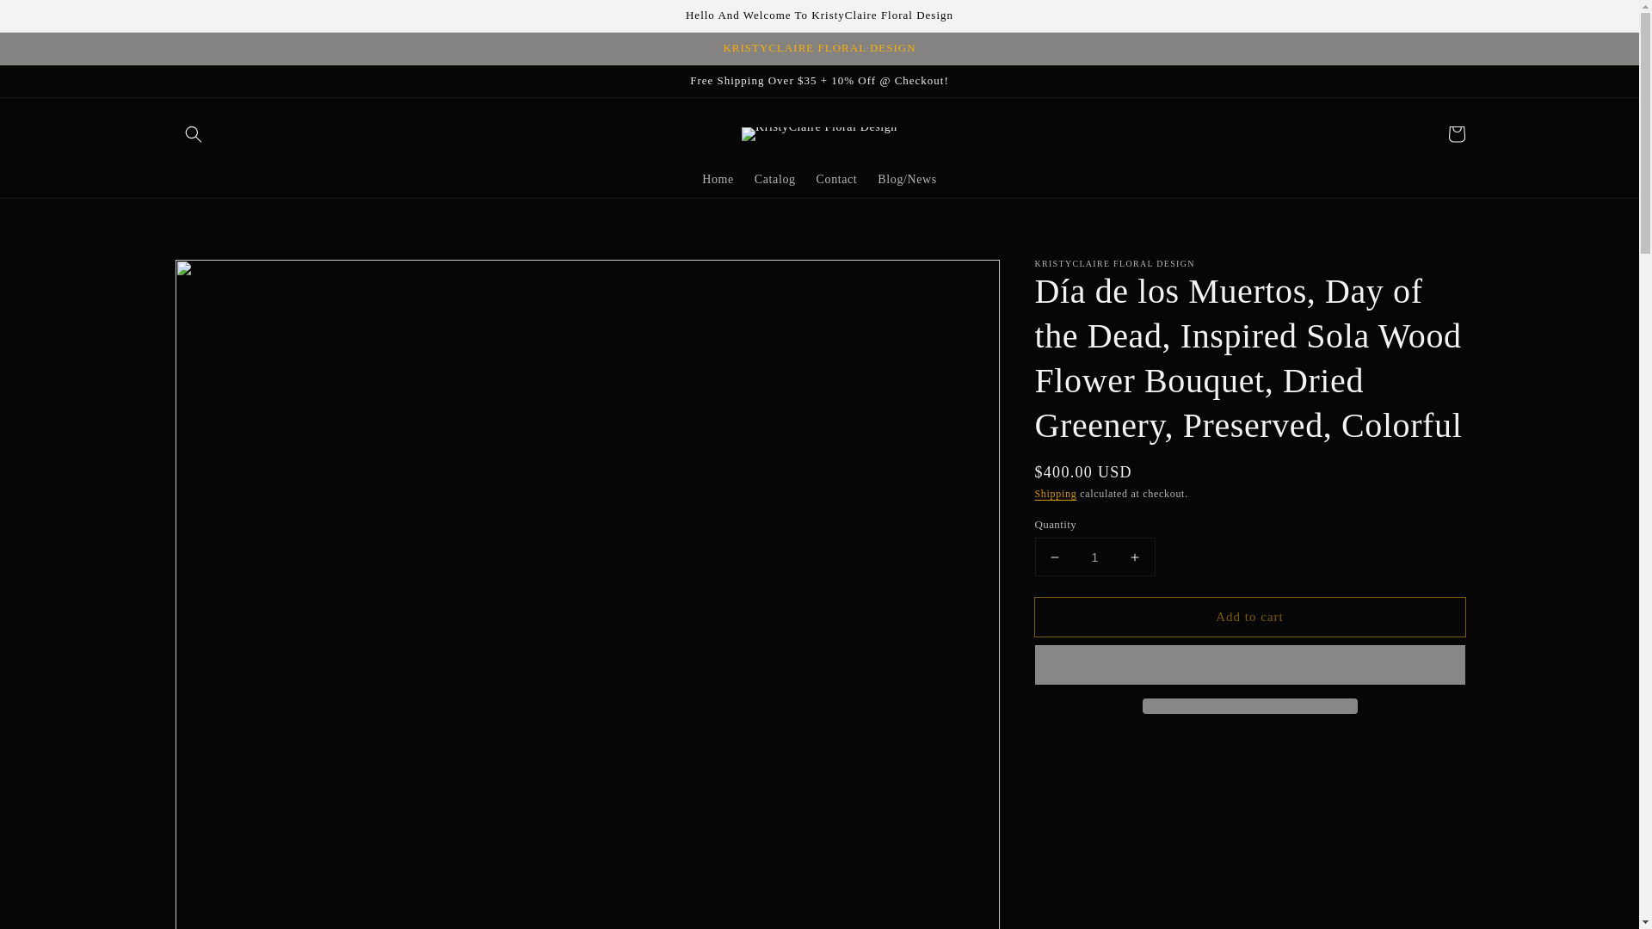  Describe the element at coordinates (1055, 494) in the screenshot. I see `Shipping` at that location.